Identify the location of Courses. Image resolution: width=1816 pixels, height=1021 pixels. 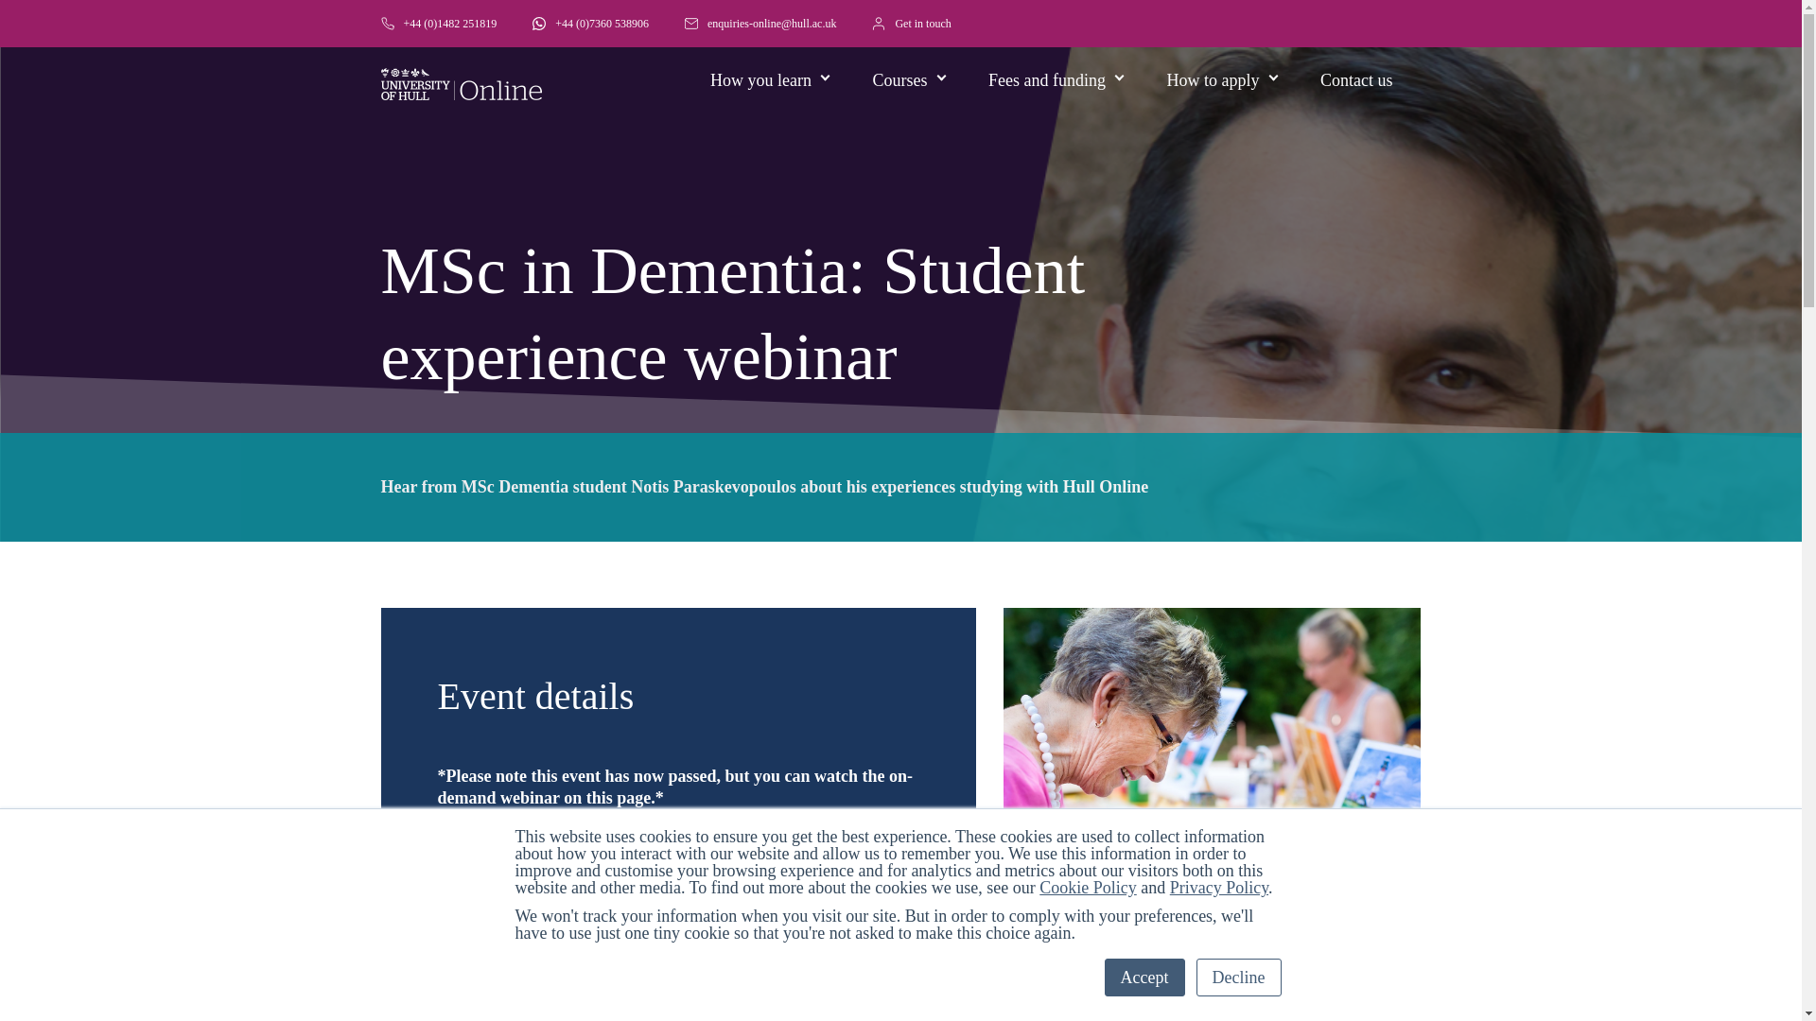
(904, 59).